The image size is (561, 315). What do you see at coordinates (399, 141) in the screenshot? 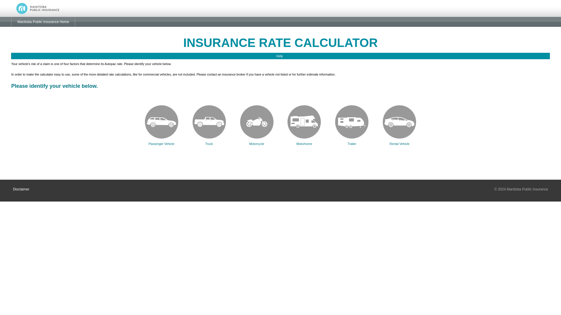
I see `Rental Vehicle` at bounding box center [399, 141].